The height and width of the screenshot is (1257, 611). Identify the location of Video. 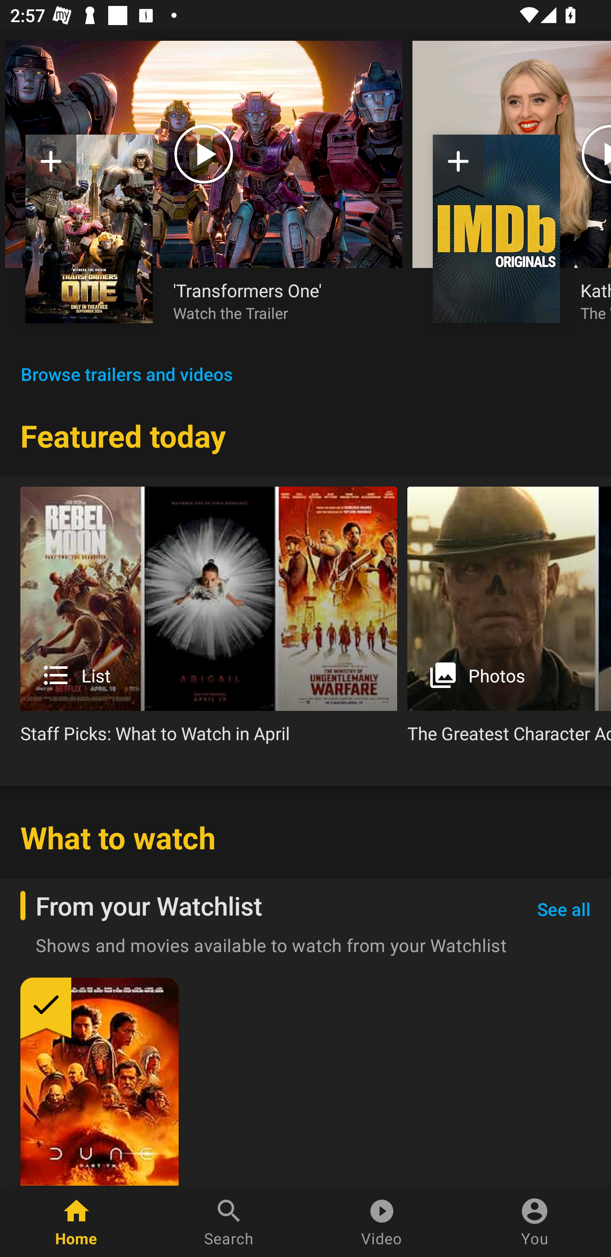
(382, 1221).